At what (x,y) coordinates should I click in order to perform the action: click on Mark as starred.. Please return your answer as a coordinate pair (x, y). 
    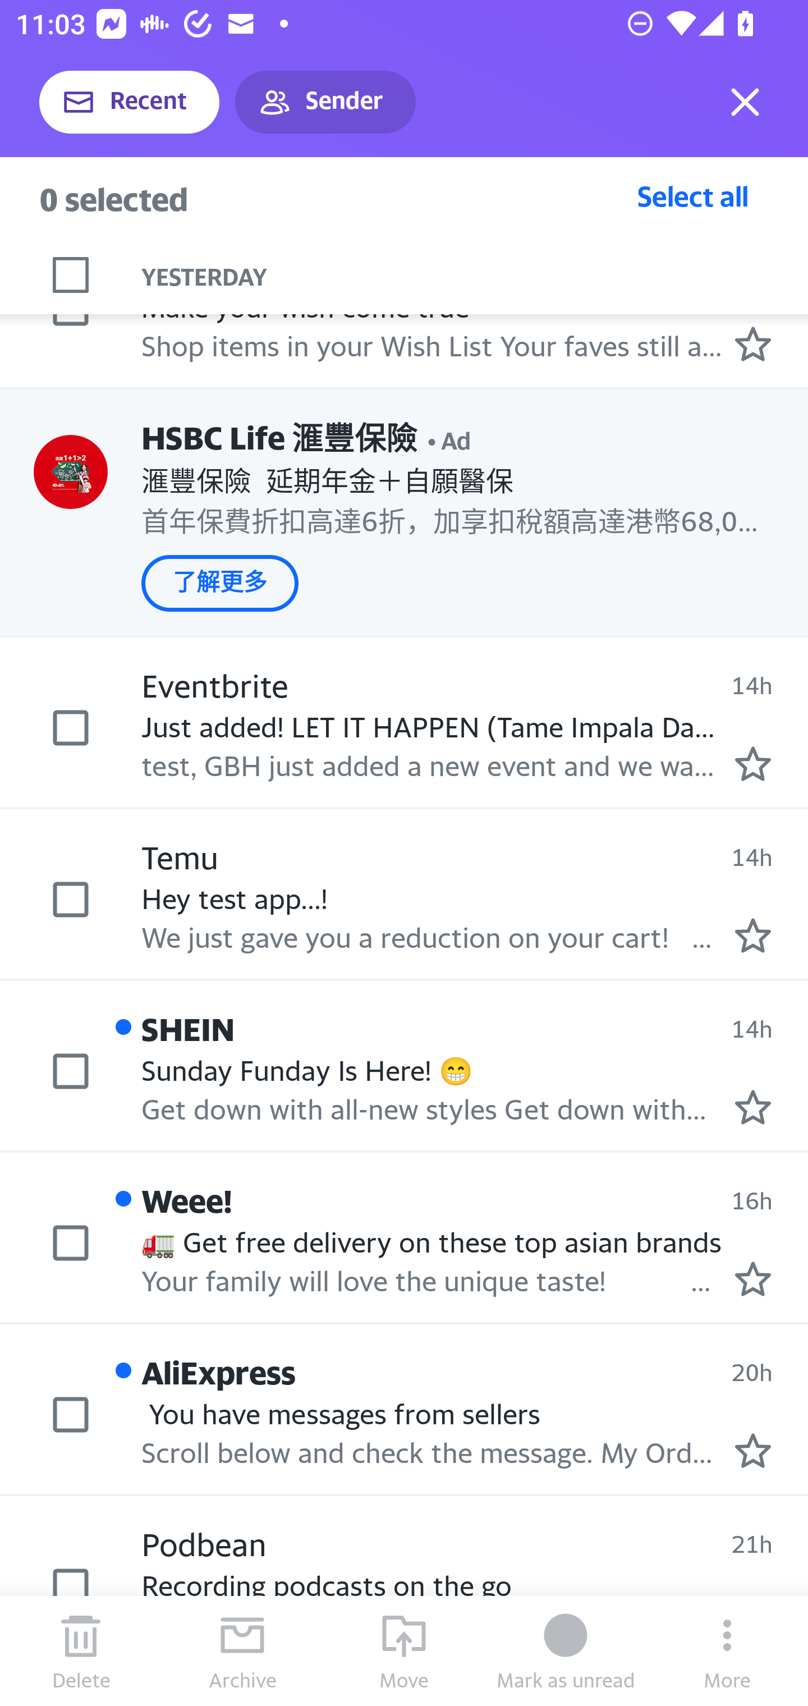
    Looking at the image, I should click on (753, 343).